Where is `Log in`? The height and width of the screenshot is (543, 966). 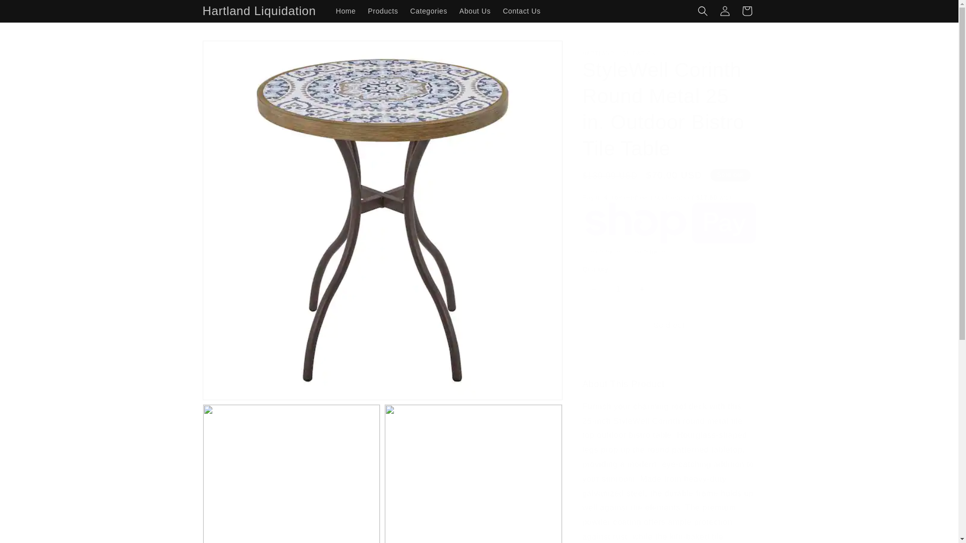 Log in is located at coordinates (725, 11).